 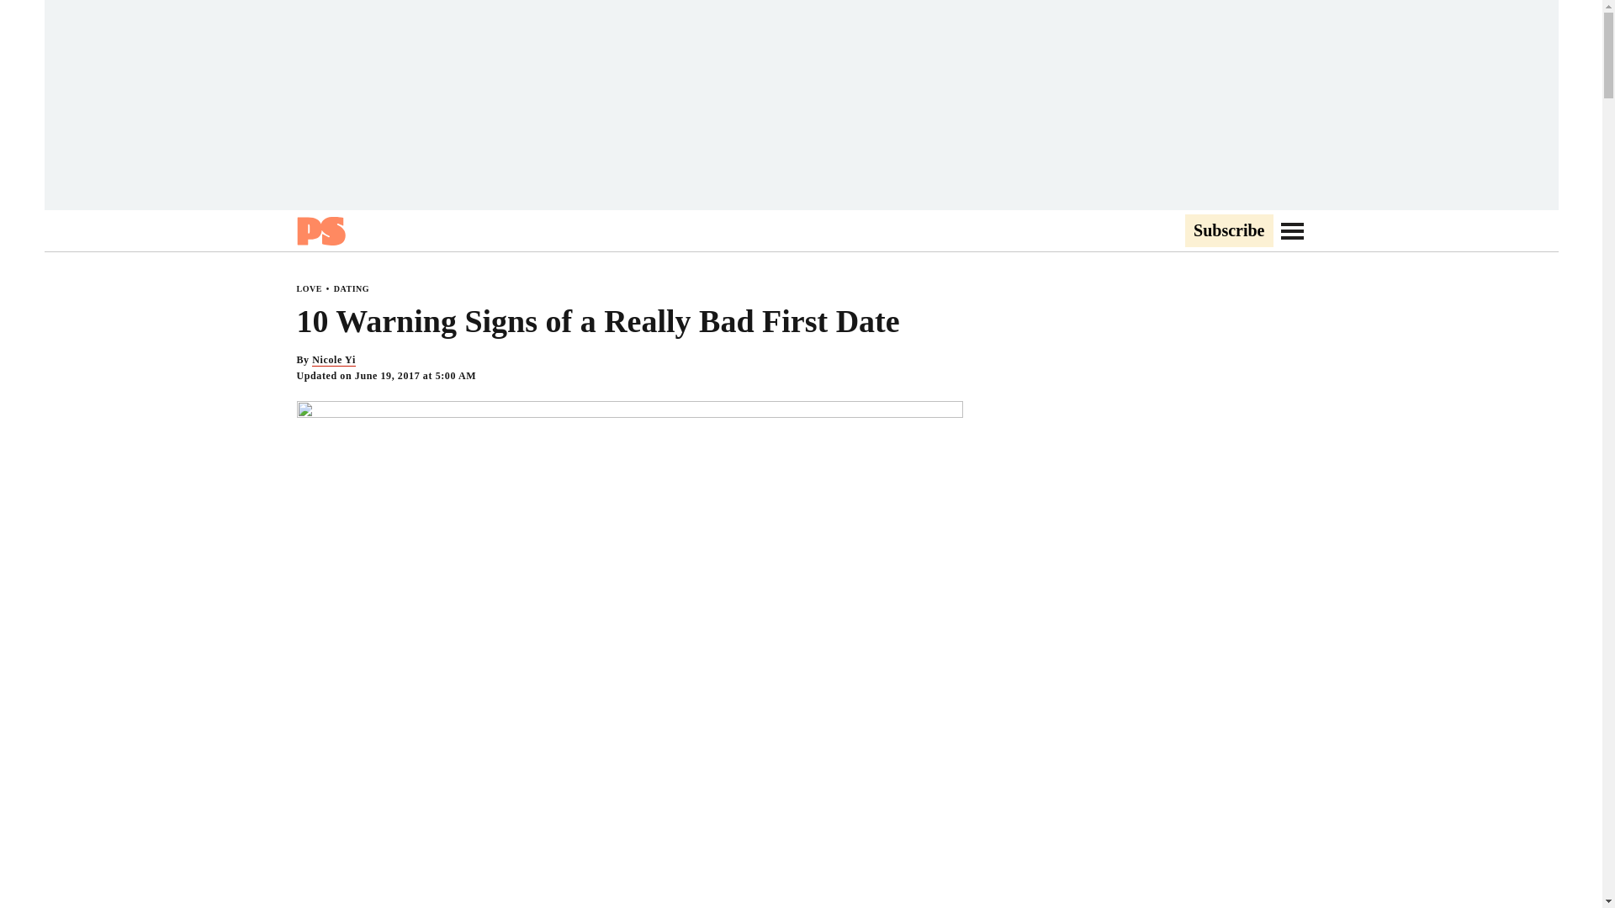 What do you see at coordinates (308, 288) in the screenshot?
I see `LOVE` at bounding box center [308, 288].